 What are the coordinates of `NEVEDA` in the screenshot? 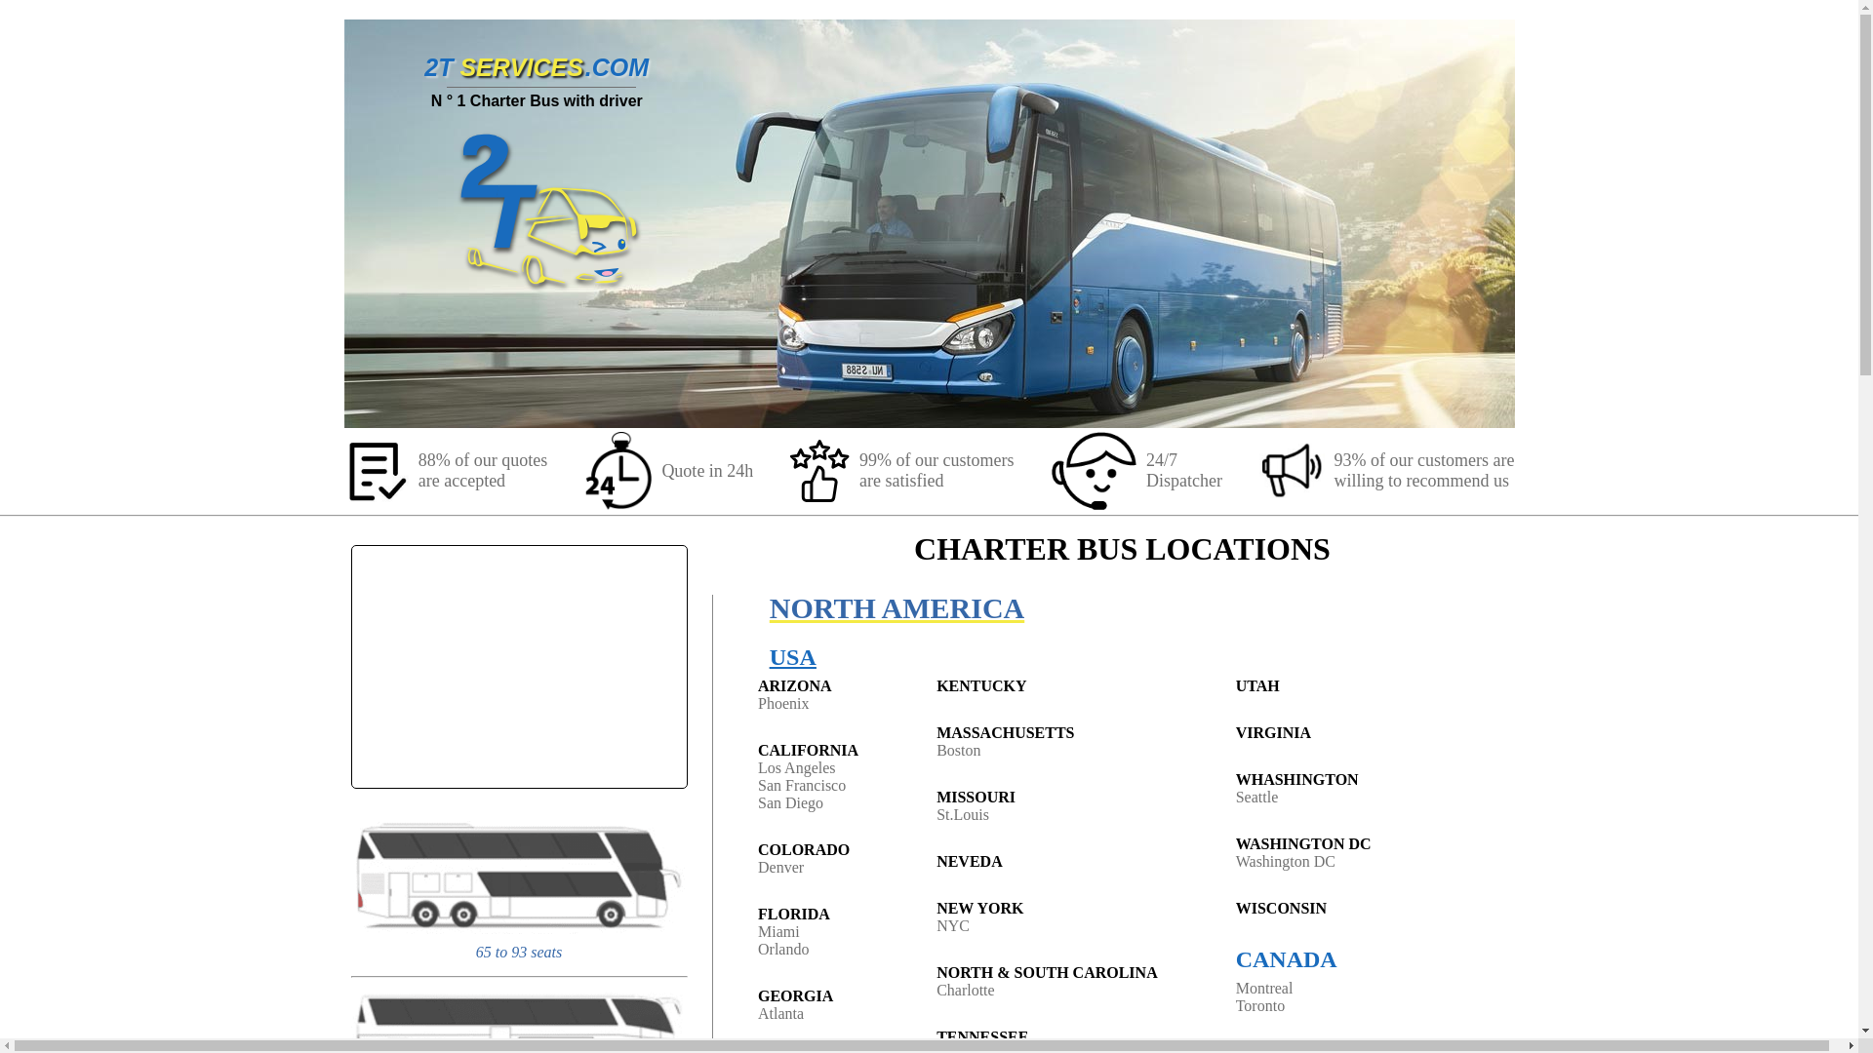 It's located at (970, 862).